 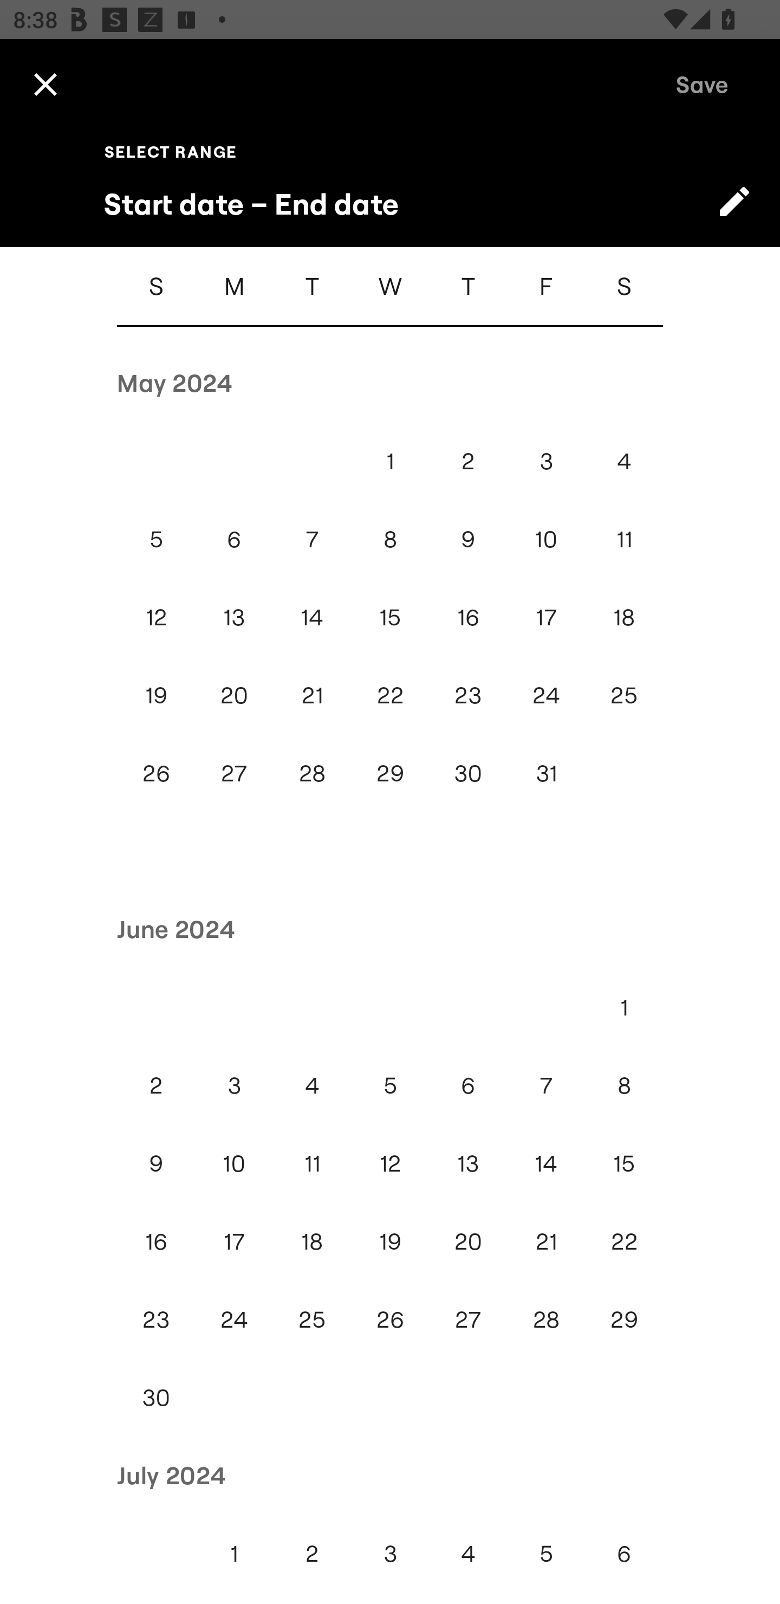 I want to click on 11 Tue, Jun 11, so click(x=312, y=1163).